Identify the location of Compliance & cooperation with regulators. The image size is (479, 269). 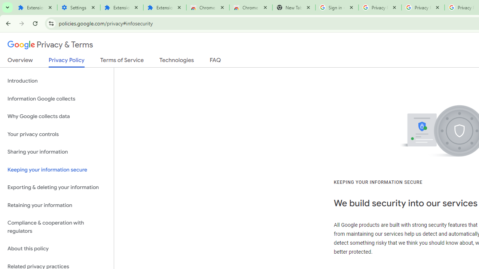
(57, 227).